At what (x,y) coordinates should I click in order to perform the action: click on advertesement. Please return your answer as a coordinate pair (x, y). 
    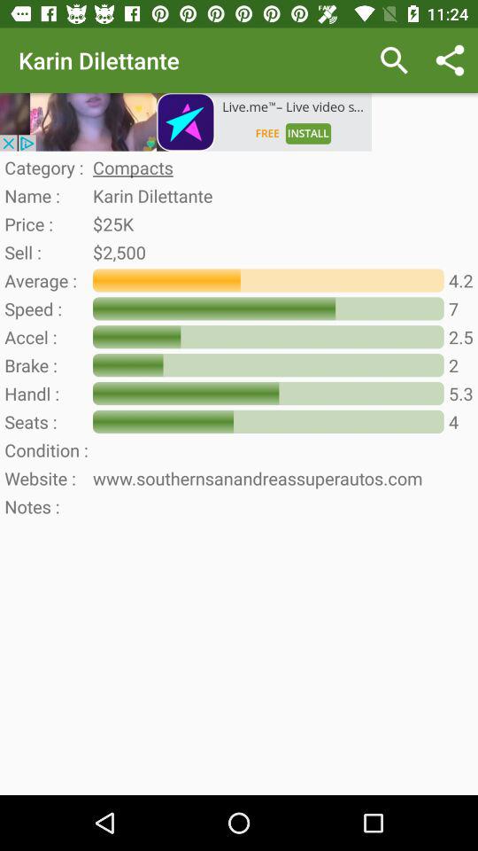
    Looking at the image, I should click on (186, 122).